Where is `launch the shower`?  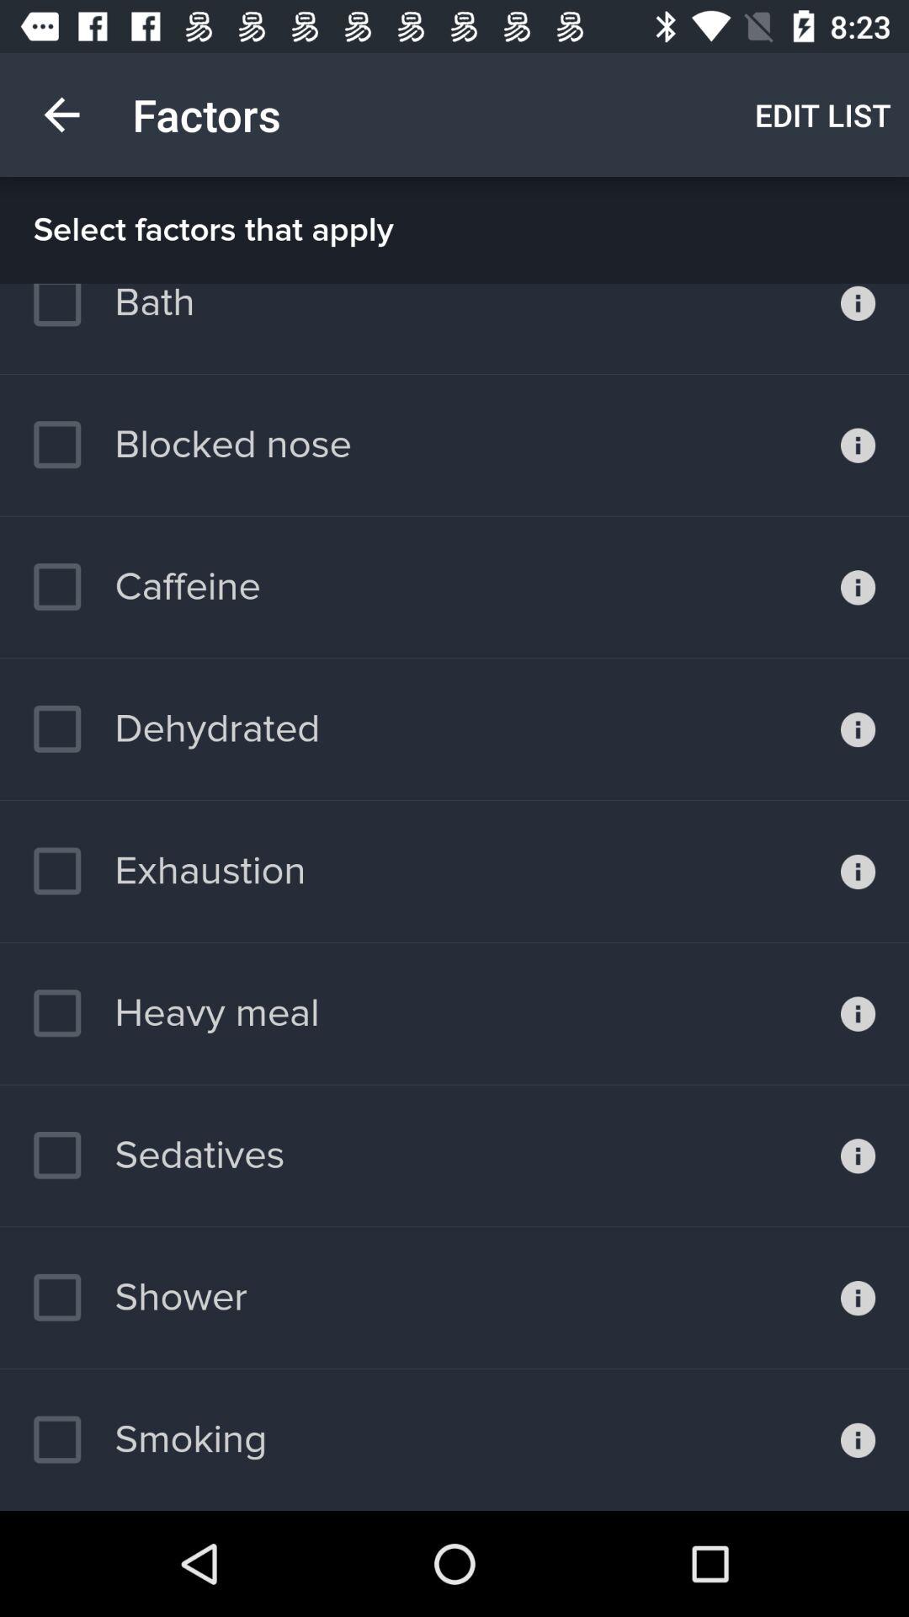 launch the shower is located at coordinates (140, 1297).